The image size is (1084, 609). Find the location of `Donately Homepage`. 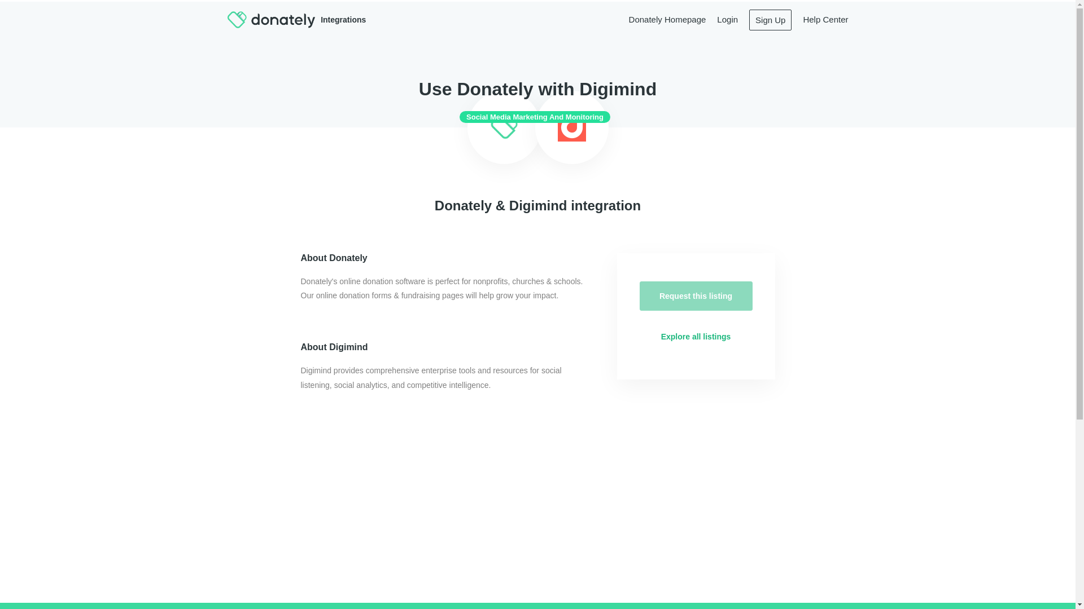

Donately Homepage is located at coordinates (667, 19).